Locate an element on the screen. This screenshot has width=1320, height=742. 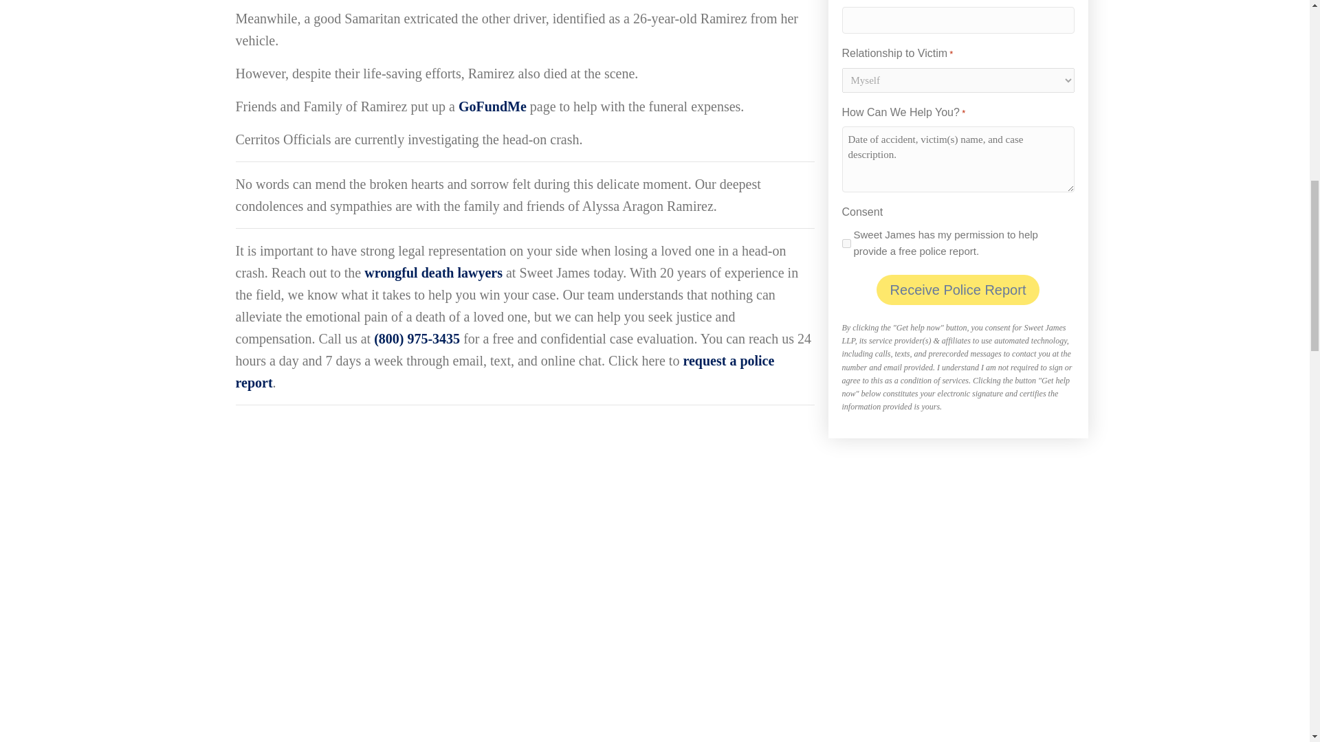
wrongful death lawyers is located at coordinates (433, 272).